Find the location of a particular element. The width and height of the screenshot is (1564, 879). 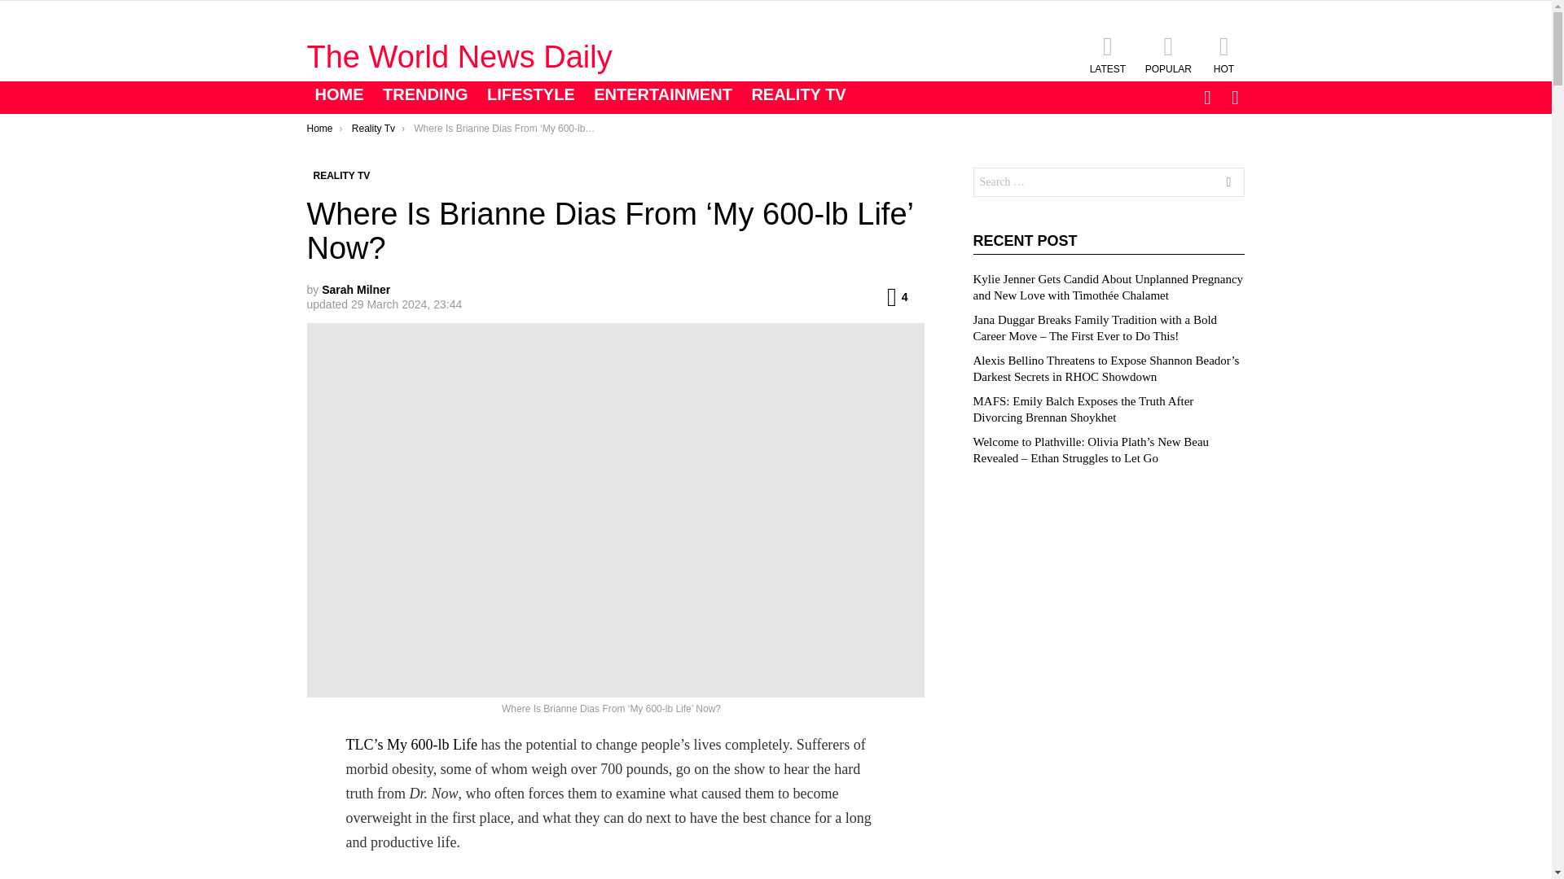

LIFESTYLE is located at coordinates (531, 94).